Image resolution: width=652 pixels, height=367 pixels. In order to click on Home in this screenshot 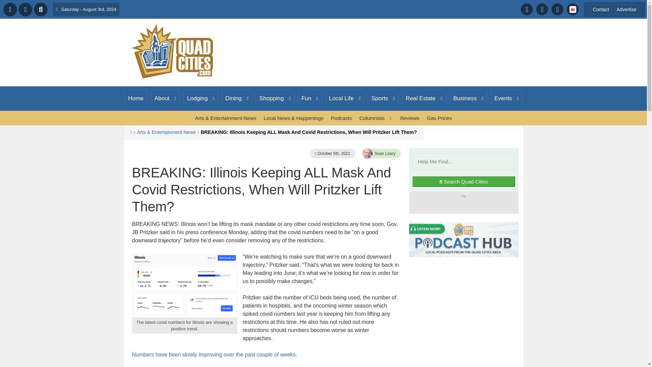, I will do `click(136, 99)`.